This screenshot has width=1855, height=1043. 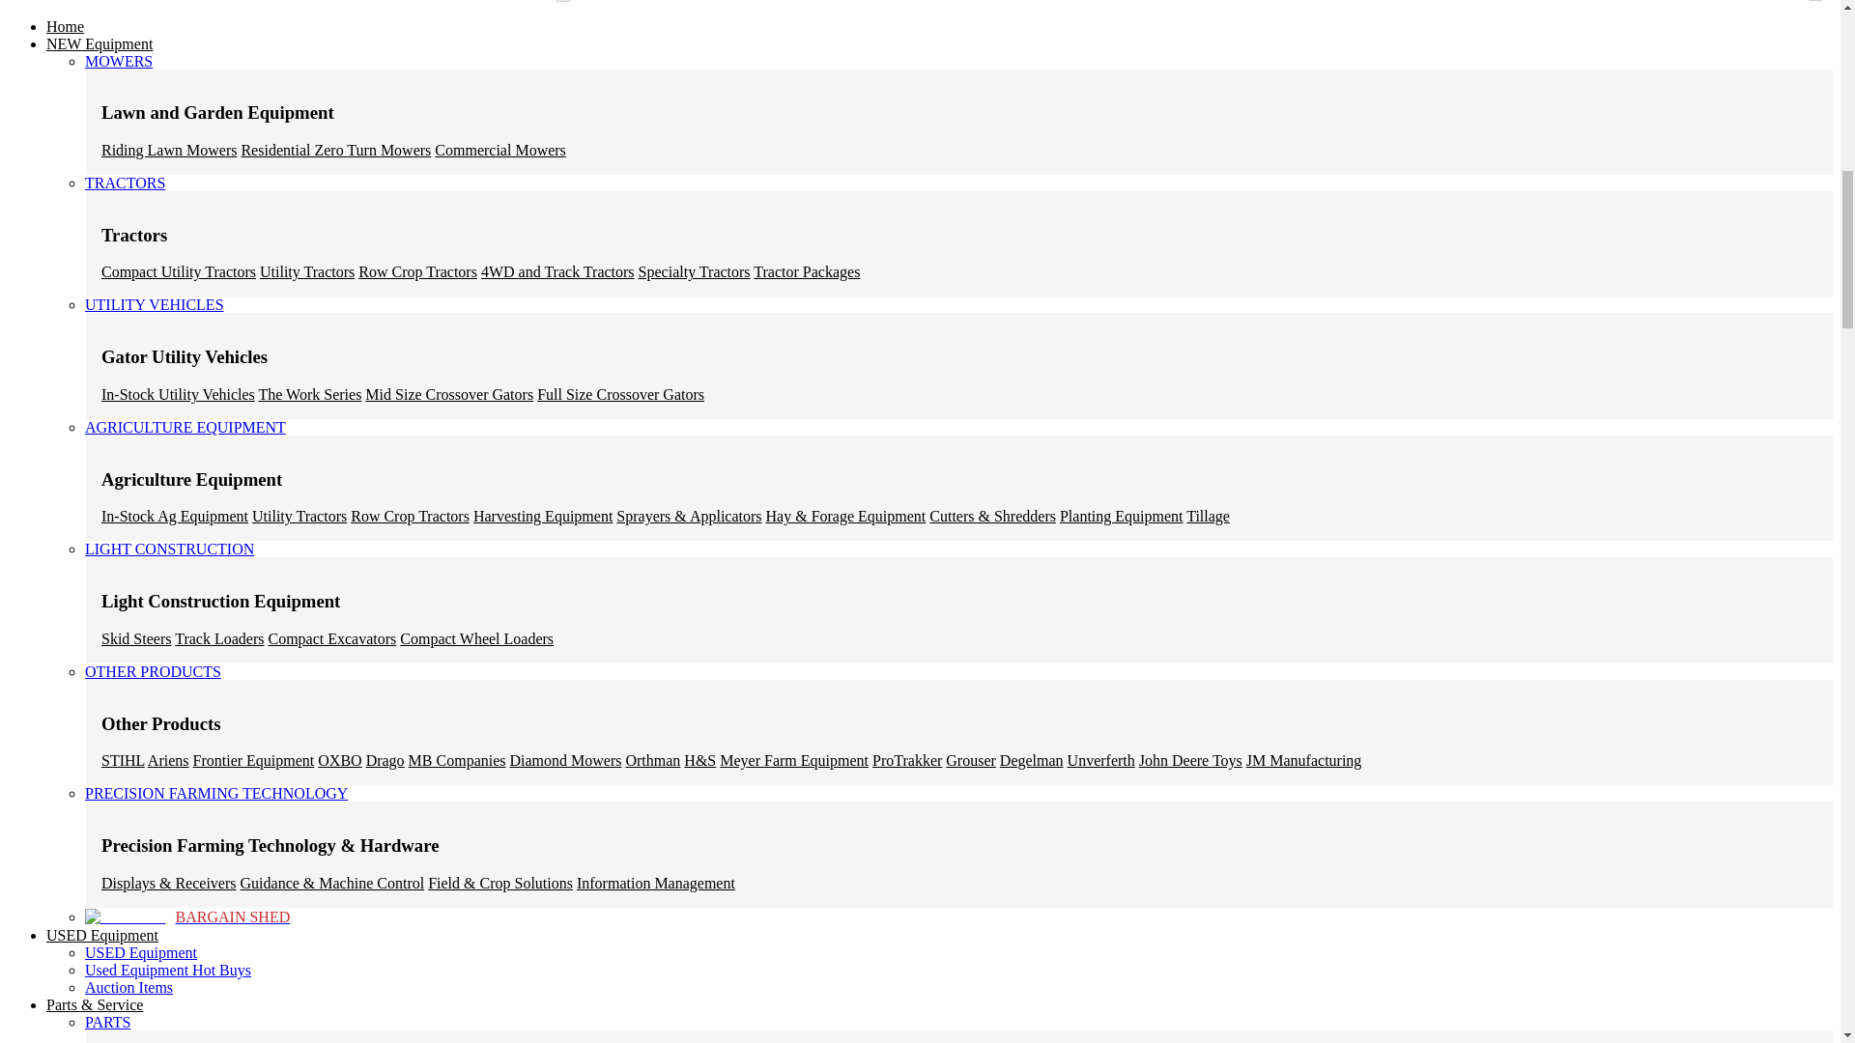 I want to click on Row Crop Tractors, so click(x=417, y=272).